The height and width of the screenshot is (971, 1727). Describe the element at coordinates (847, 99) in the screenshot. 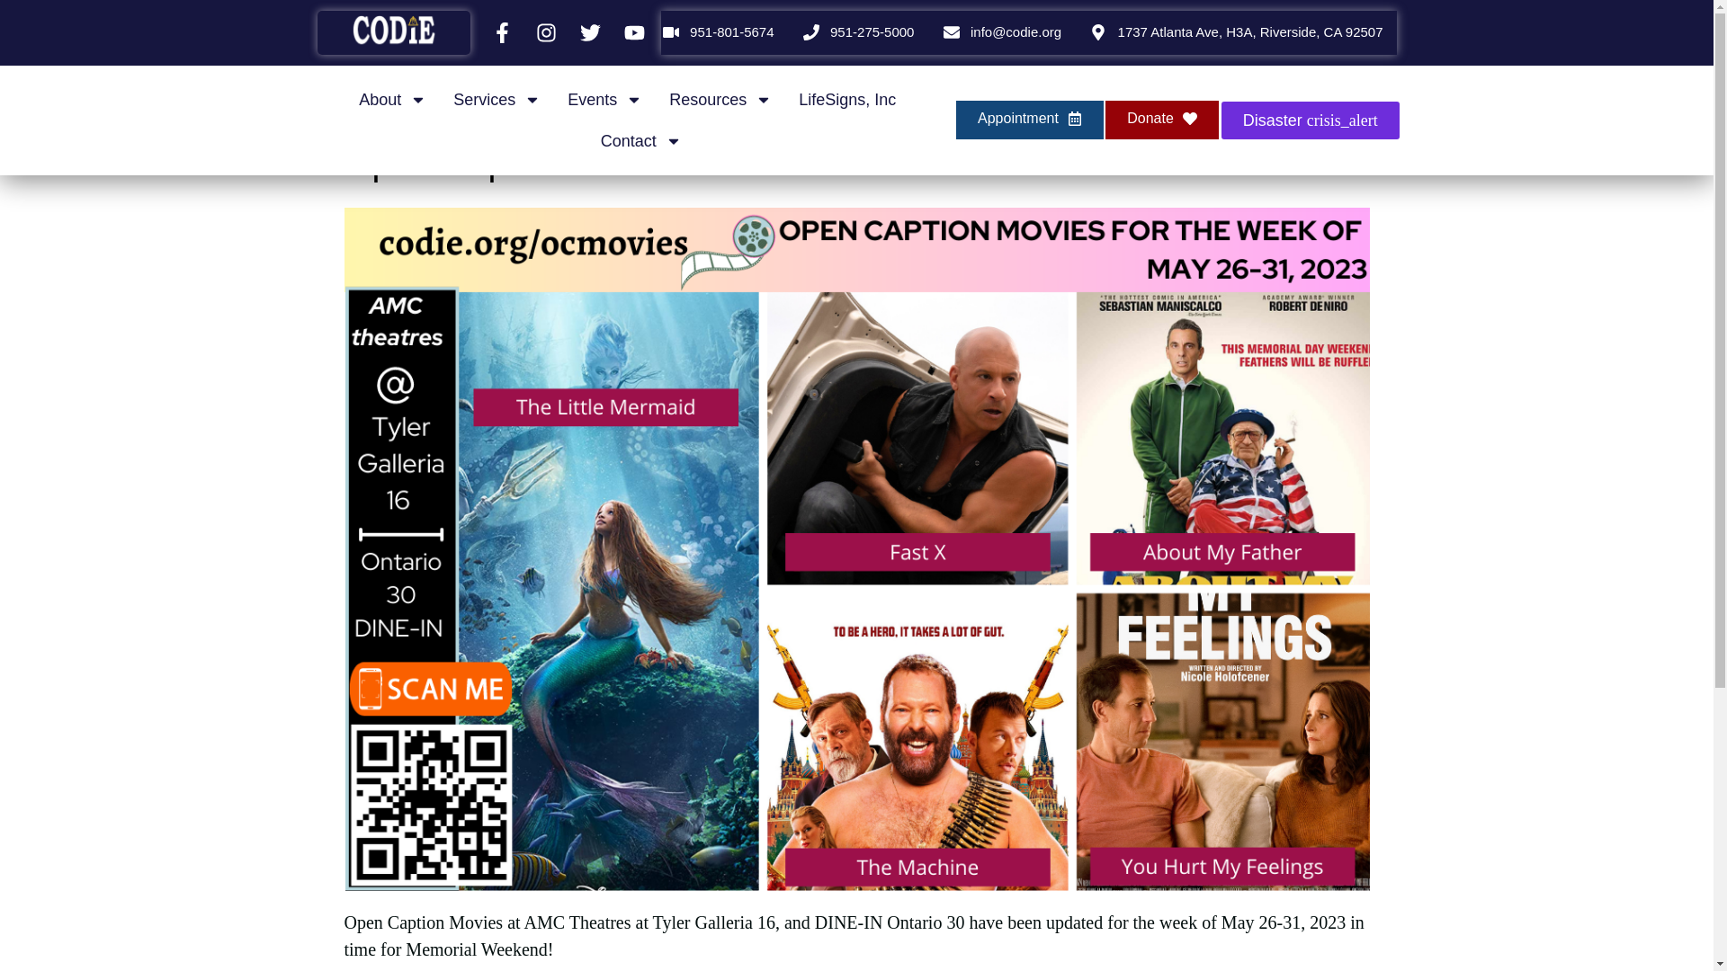

I see `LifeSigns, Inc` at that location.